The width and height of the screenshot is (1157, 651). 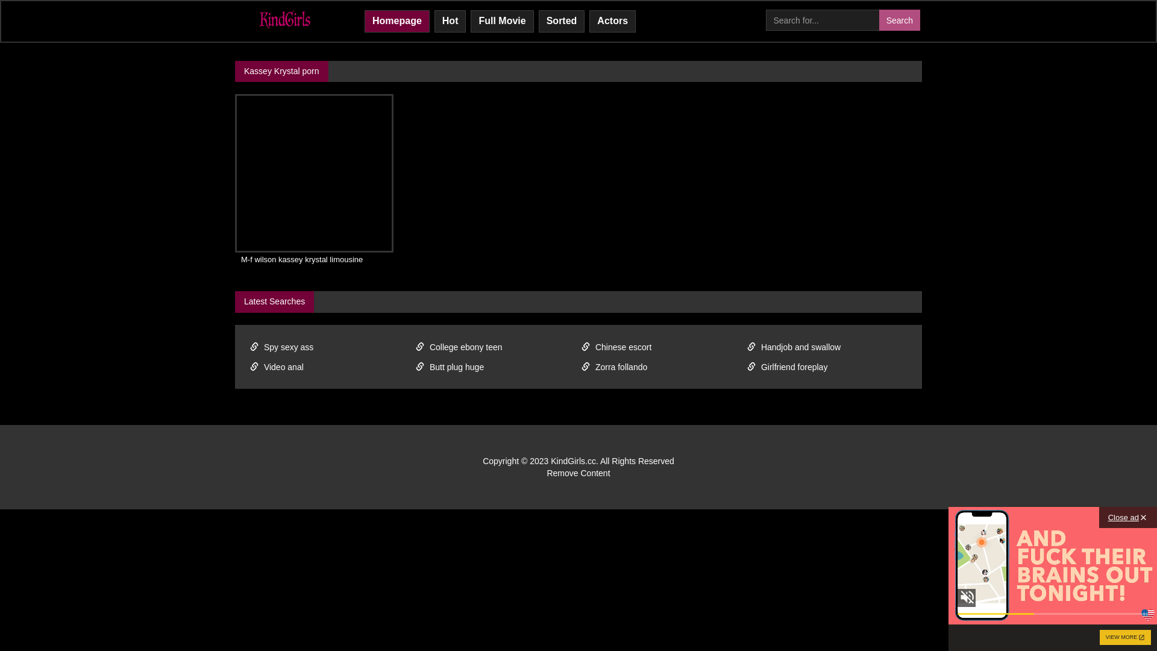 I want to click on Remove Content, so click(x=578, y=473).